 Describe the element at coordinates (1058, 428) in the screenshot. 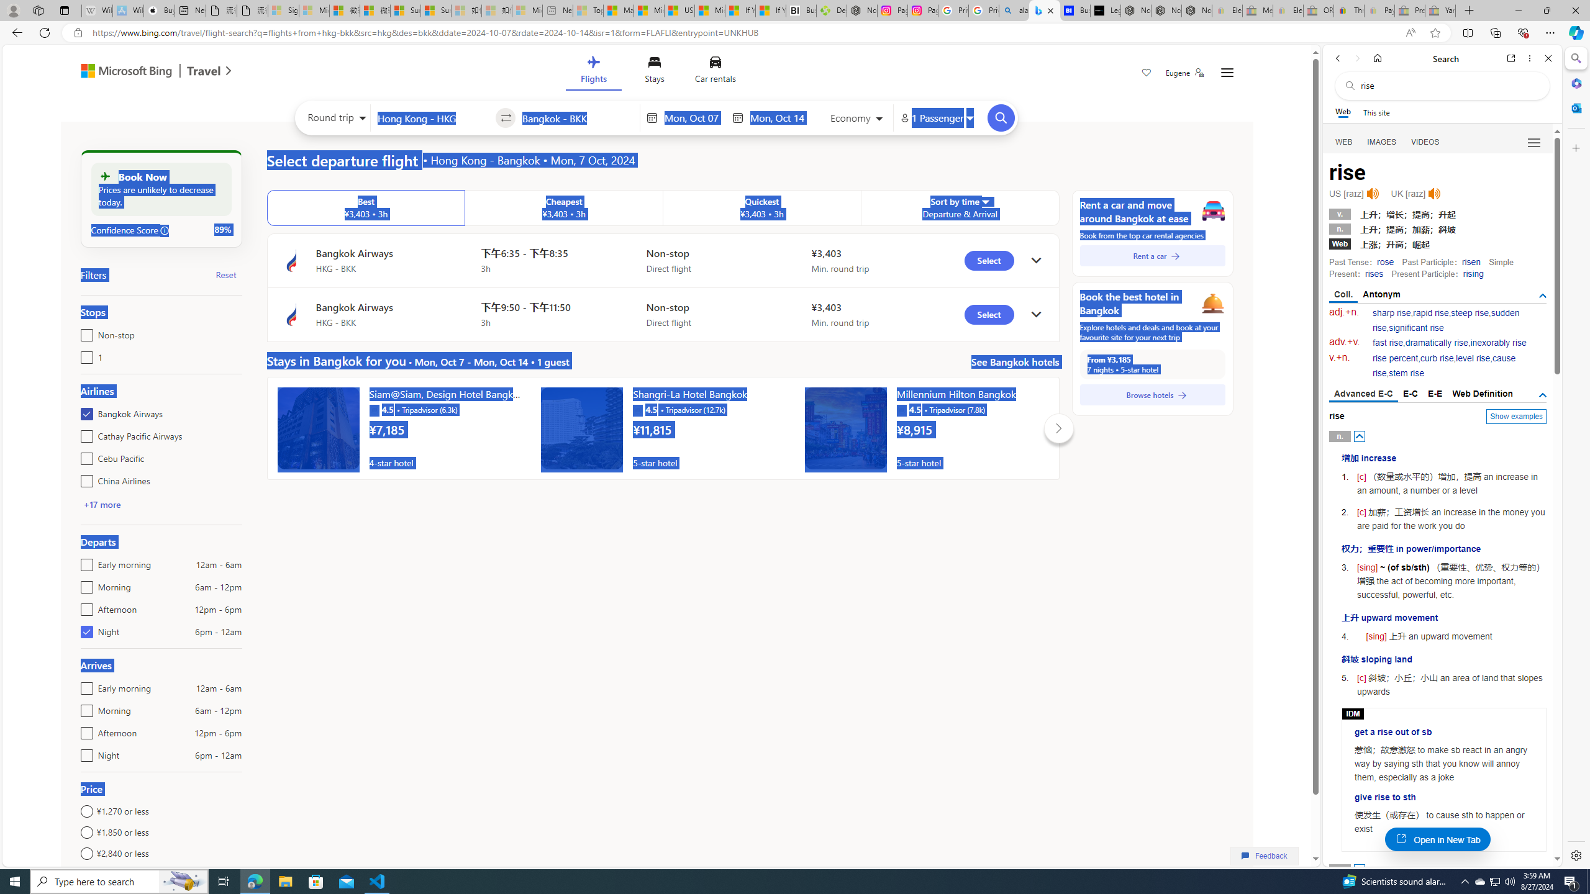

I see `Click to scroll right` at that location.